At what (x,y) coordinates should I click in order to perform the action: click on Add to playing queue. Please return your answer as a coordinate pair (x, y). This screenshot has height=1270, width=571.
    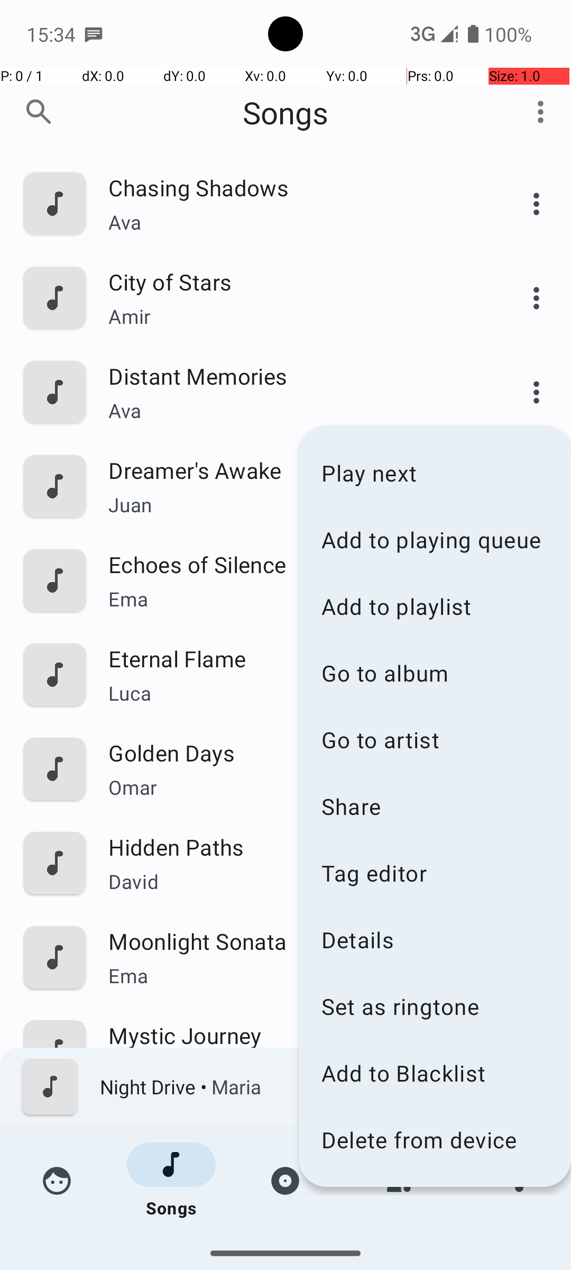
    Looking at the image, I should click on (435, 540).